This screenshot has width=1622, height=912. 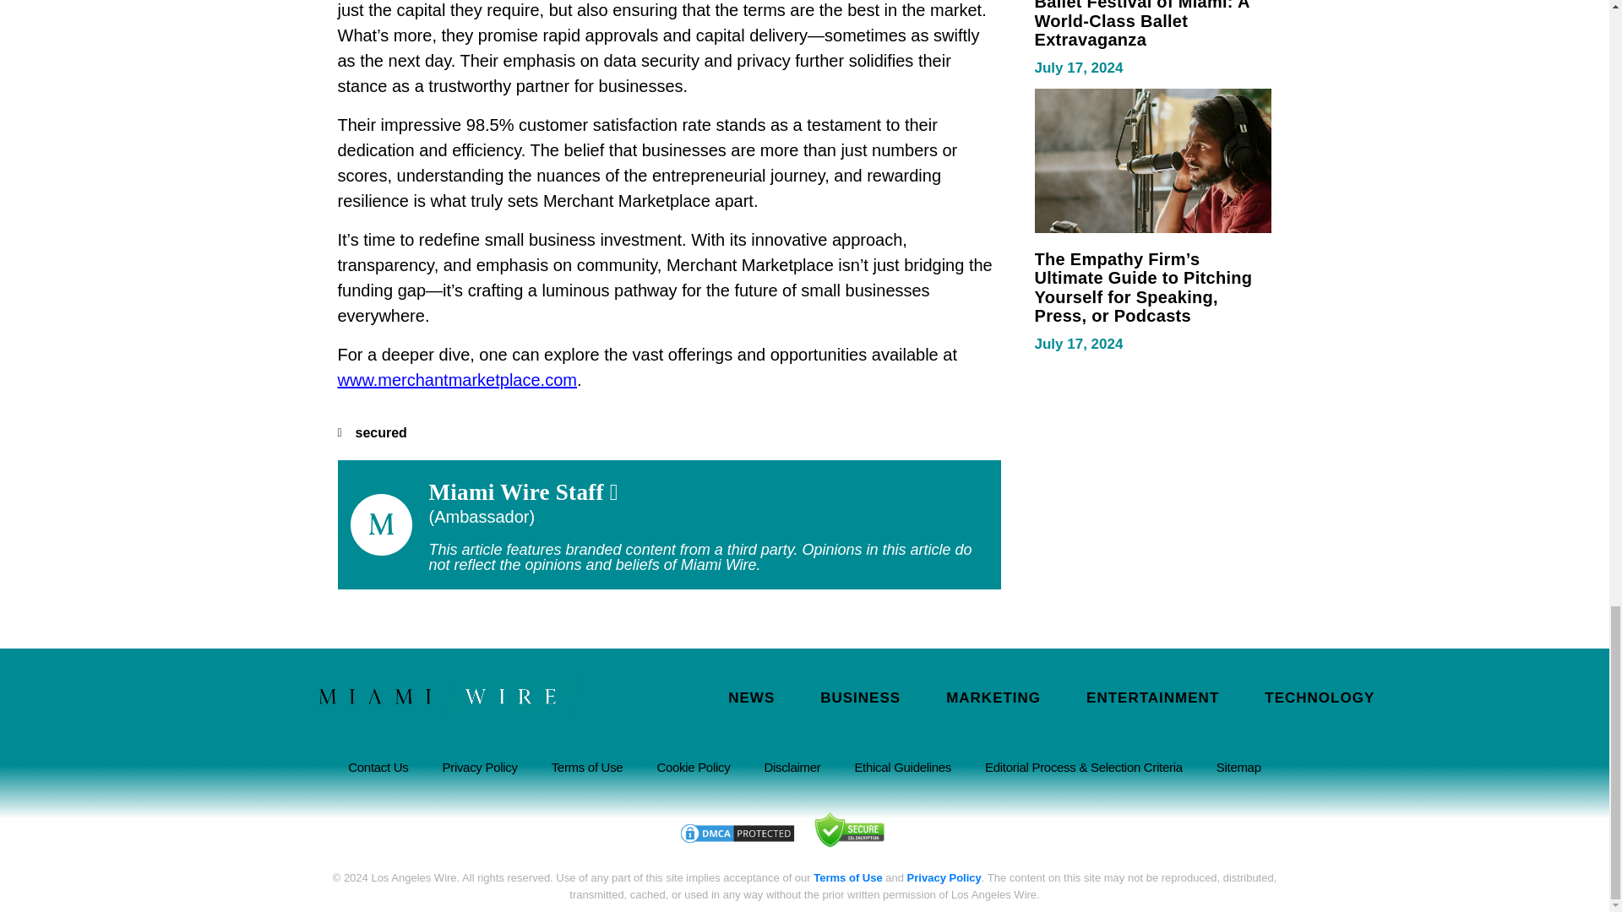 I want to click on secured, so click(x=380, y=432).